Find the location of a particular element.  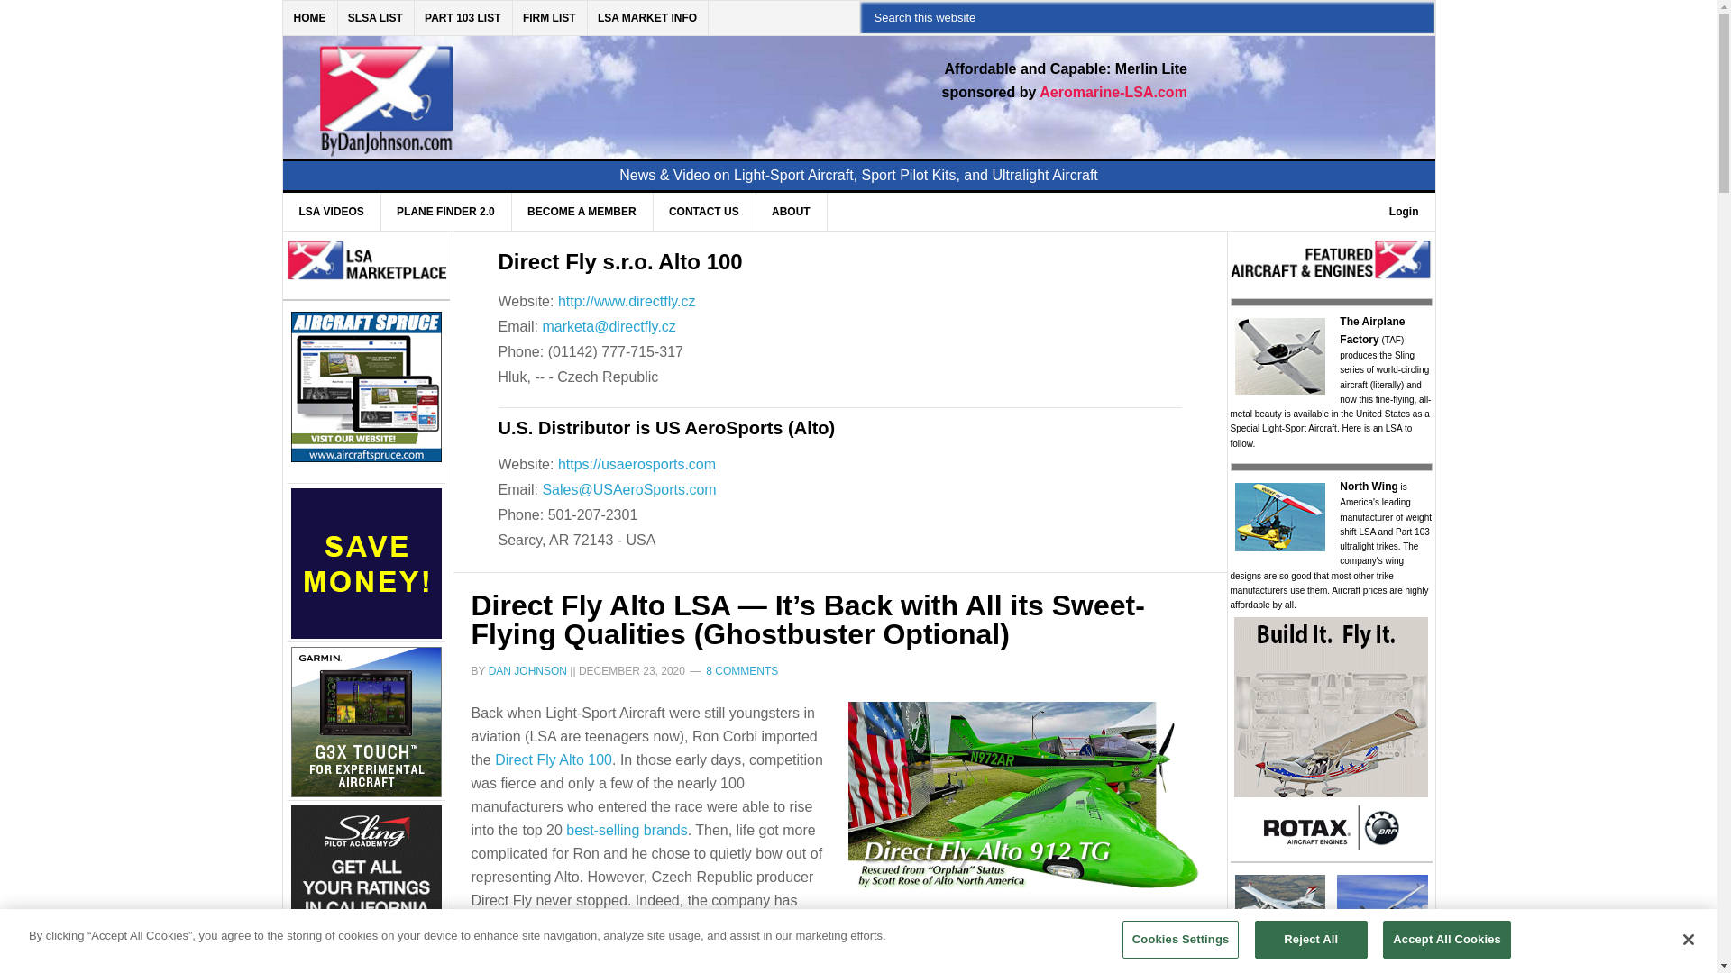

ABOUT is located at coordinates (791, 211).